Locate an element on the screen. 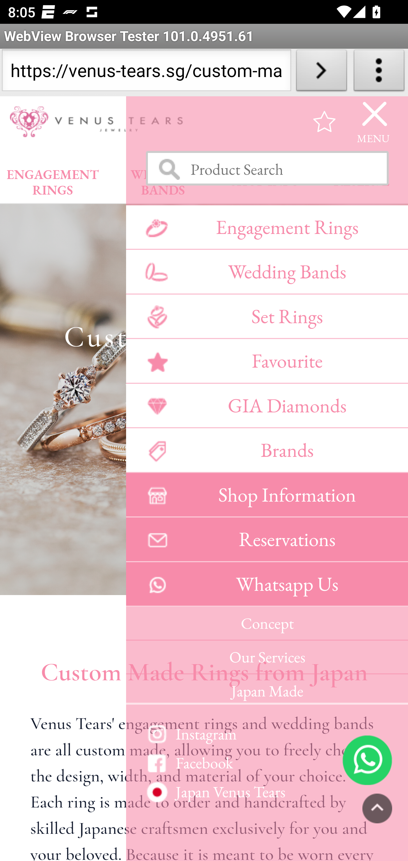 This screenshot has height=861, width=408. Shop Information is located at coordinates (267, 495).